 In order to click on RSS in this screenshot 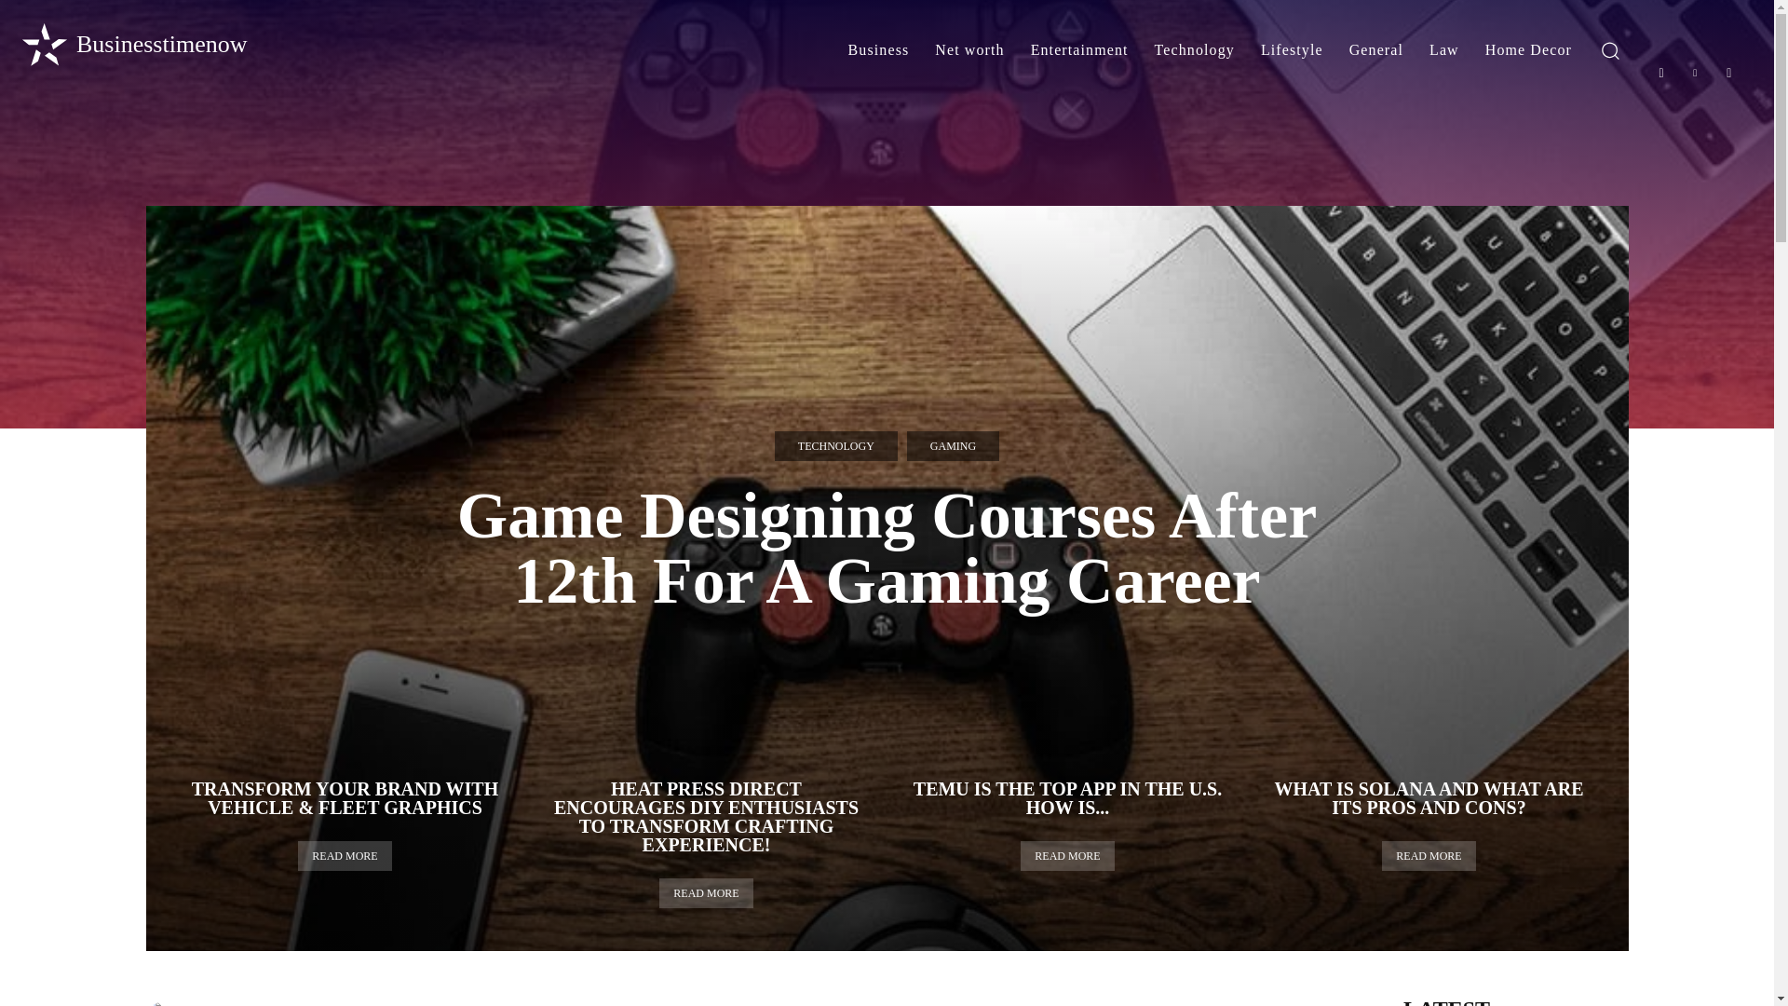, I will do `click(1729, 73)`.